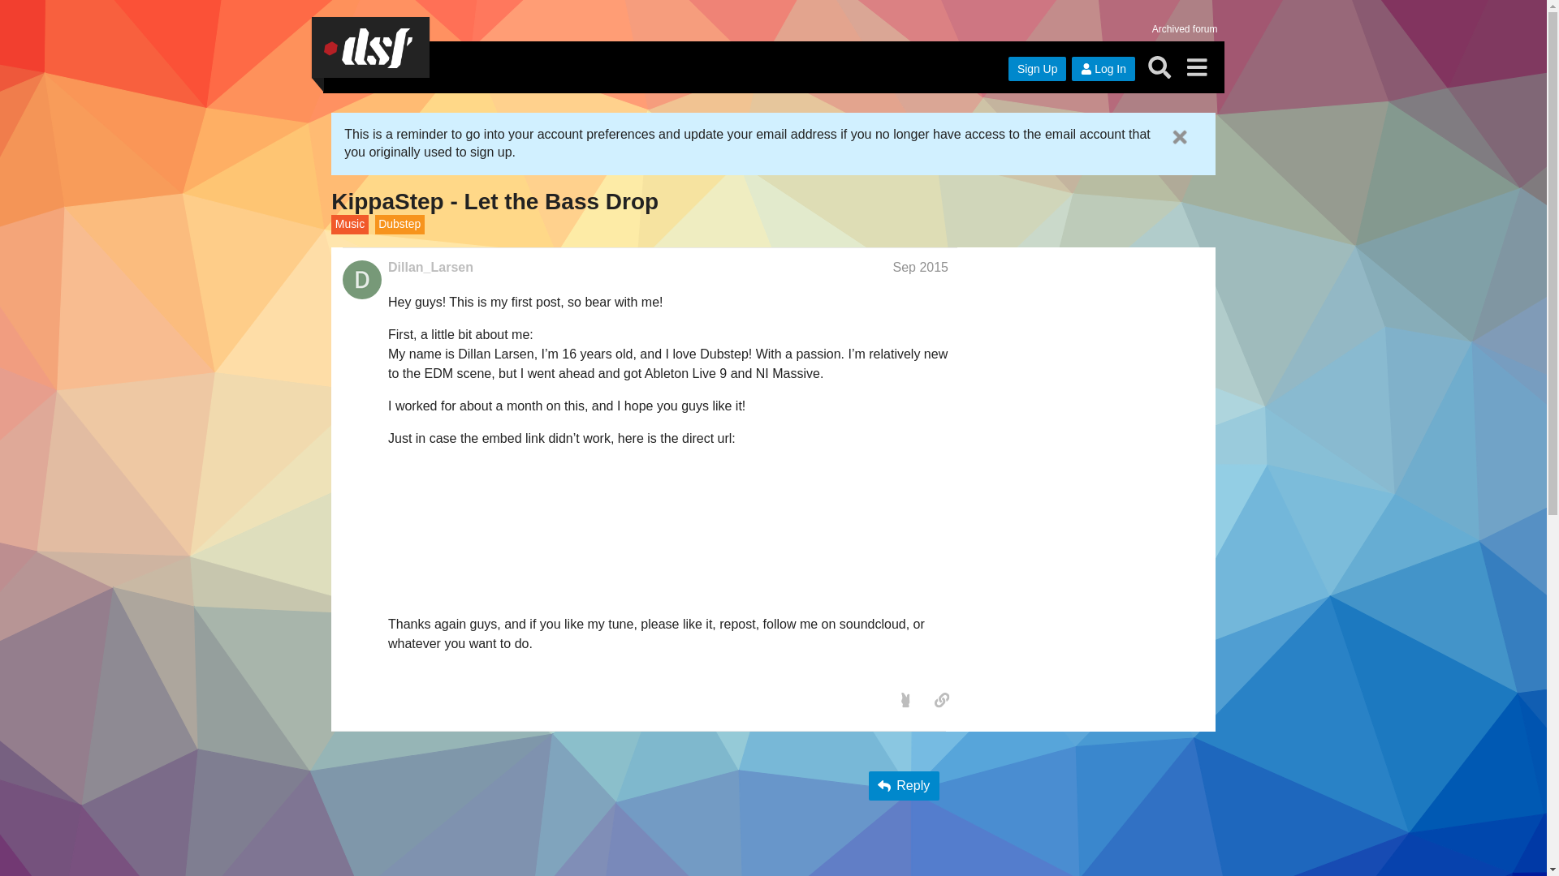  What do you see at coordinates (921, 267) in the screenshot?
I see `Sep 2015` at bounding box center [921, 267].